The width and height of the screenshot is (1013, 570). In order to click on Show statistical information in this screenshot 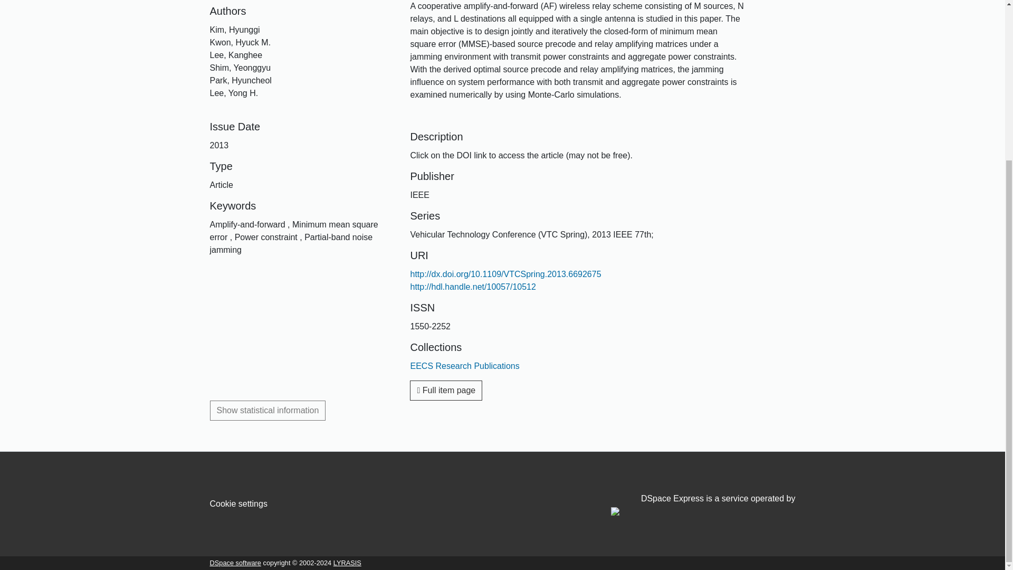, I will do `click(268, 411)`.